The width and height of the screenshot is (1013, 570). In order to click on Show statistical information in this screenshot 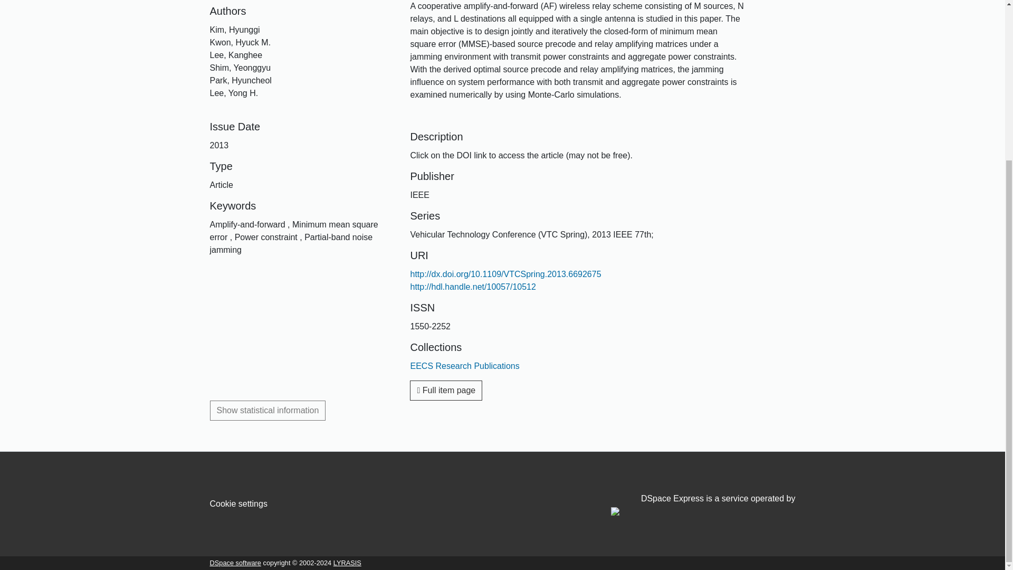, I will do `click(268, 411)`.